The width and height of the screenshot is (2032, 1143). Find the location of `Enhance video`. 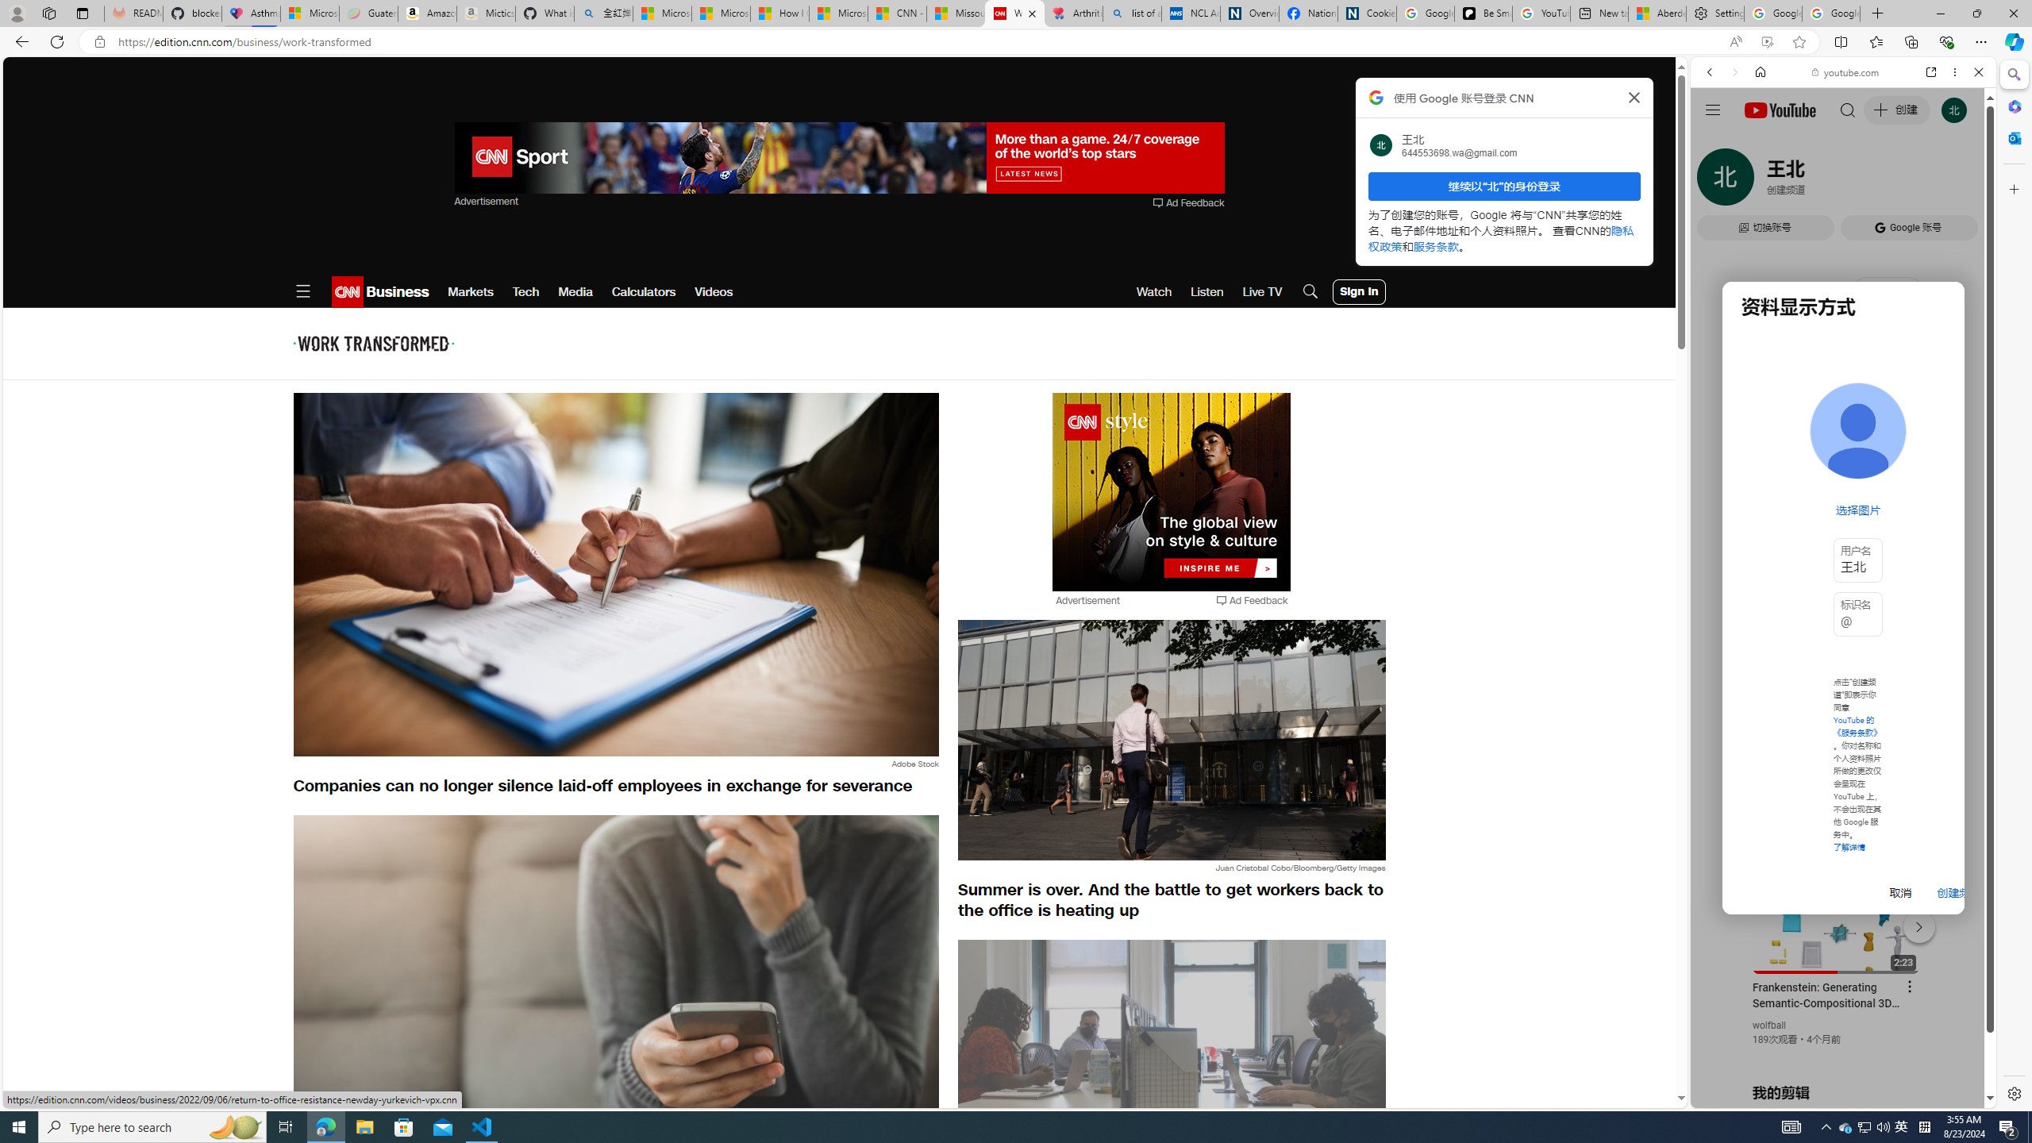

Enhance video is located at coordinates (1767, 42).